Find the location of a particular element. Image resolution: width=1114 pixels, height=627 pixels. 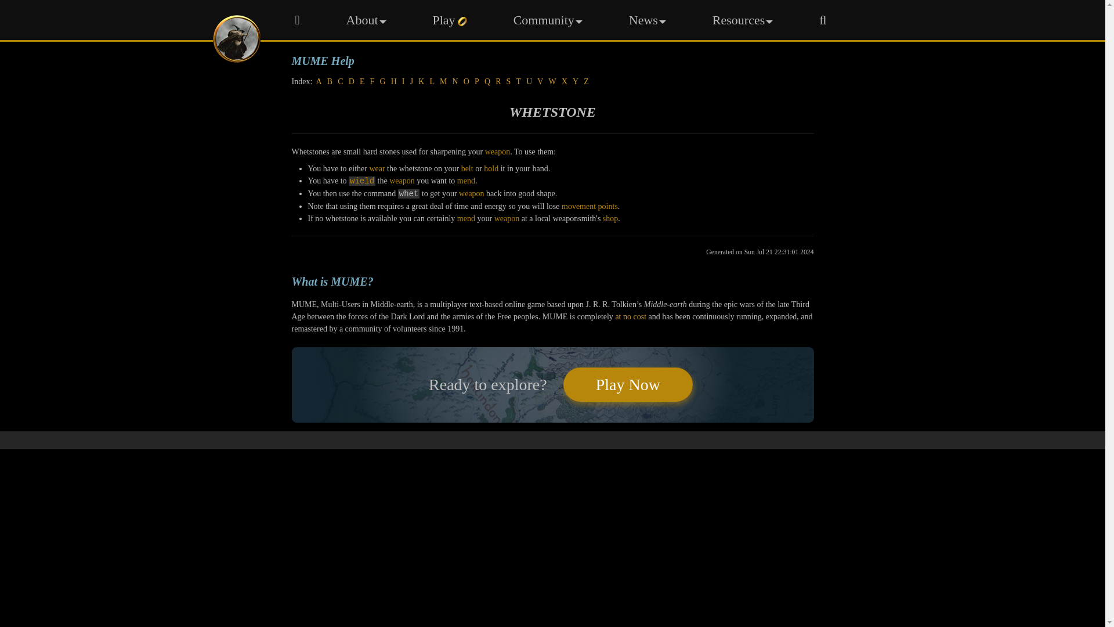

About is located at coordinates (366, 20).